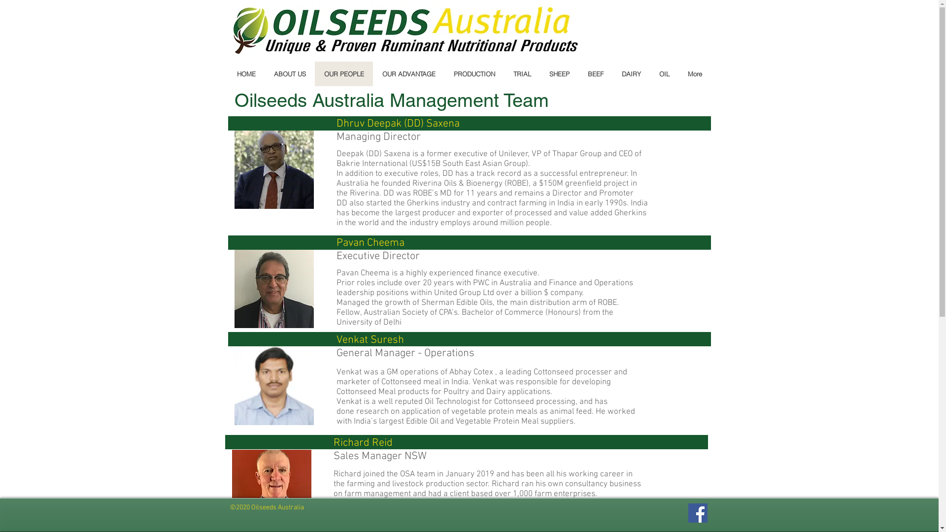  I want to click on PRODUCTION, so click(474, 74).